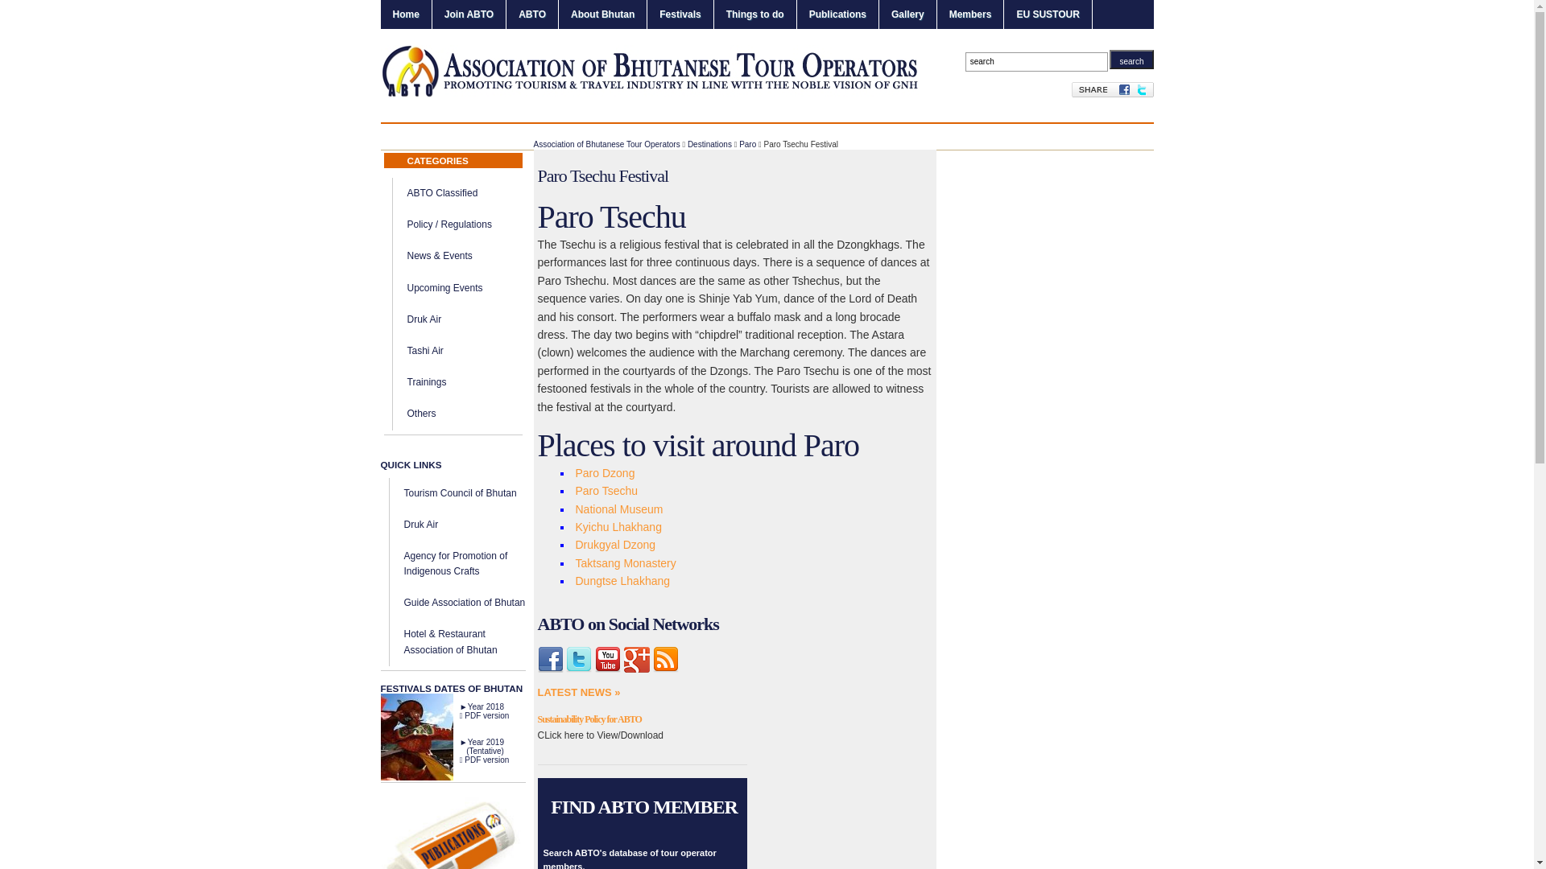 The width and height of the screenshot is (1546, 869). What do you see at coordinates (602, 14) in the screenshot?
I see `About Bhutan` at bounding box center [602, 14].